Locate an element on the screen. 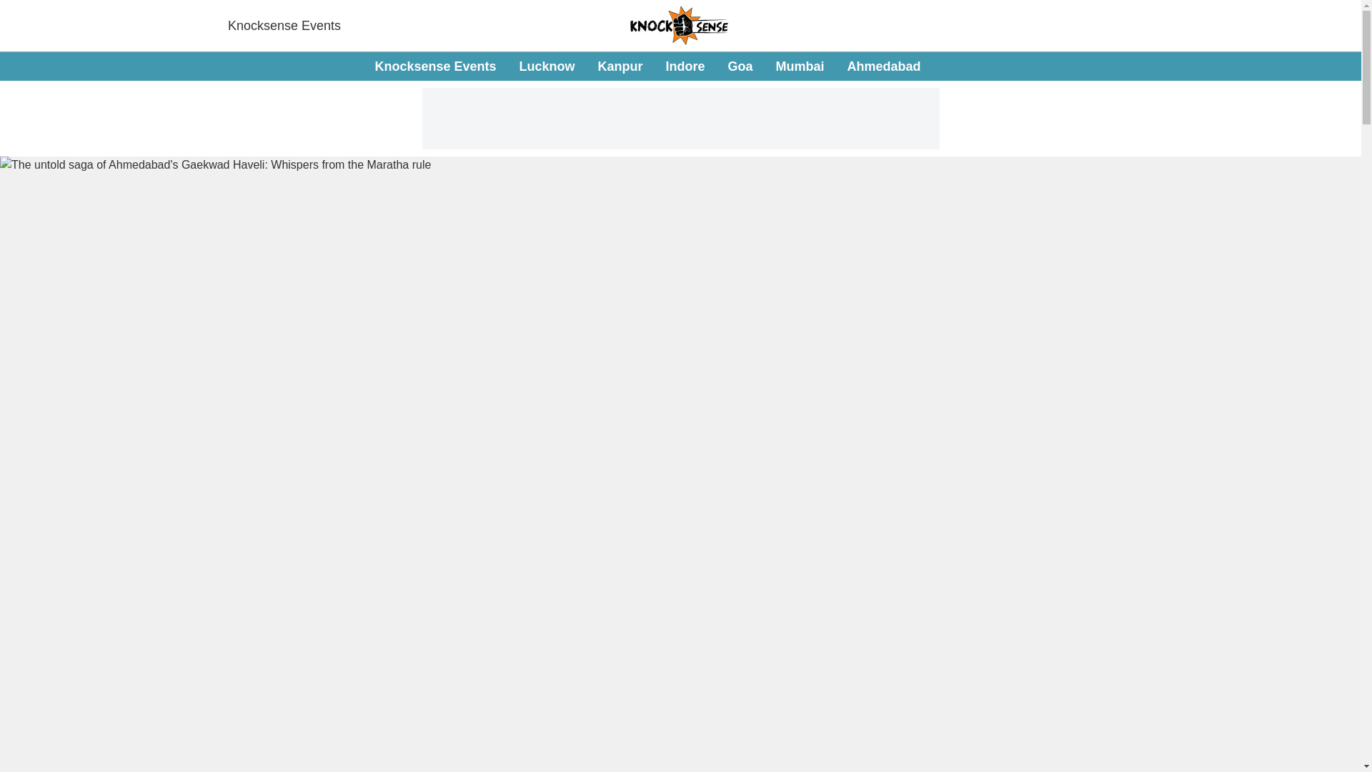  Knocksense Events is located at coordinates (284, 26).